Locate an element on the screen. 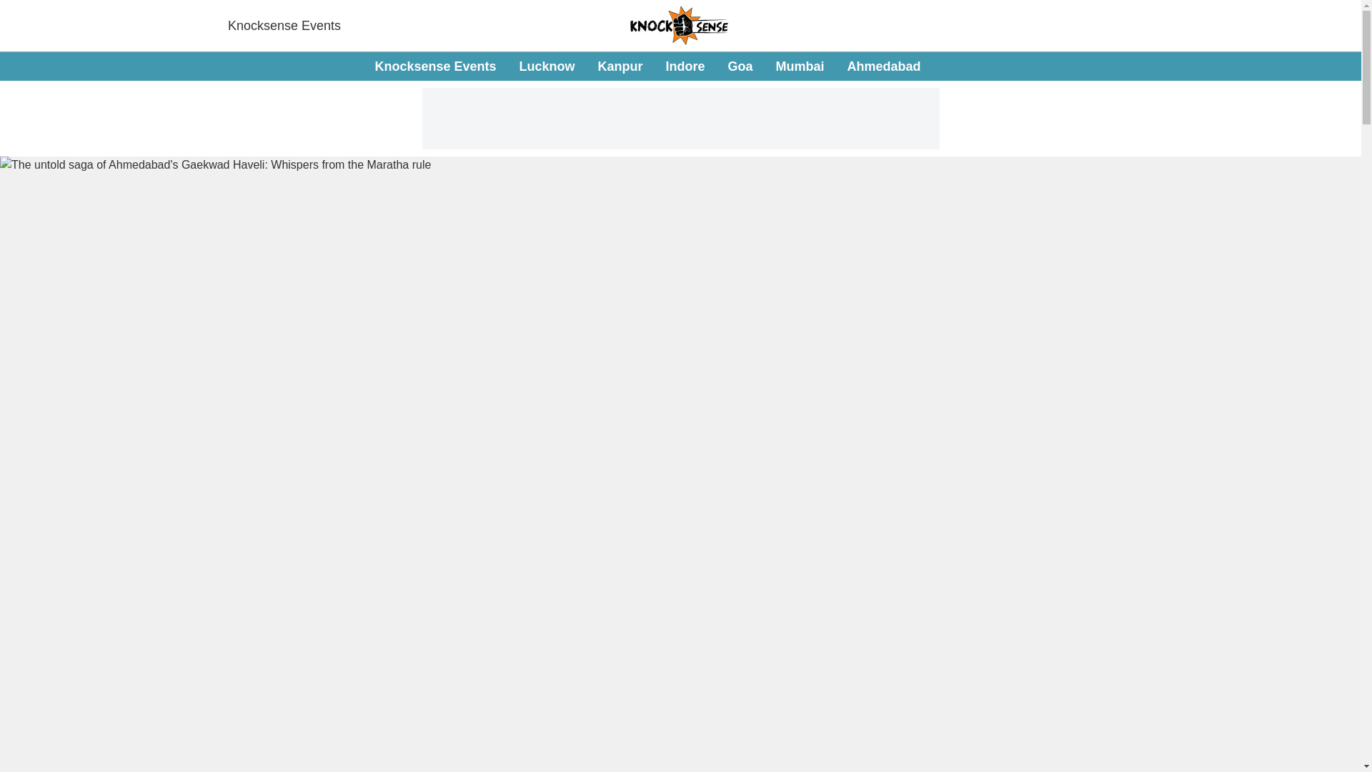  Knocksense Events is located at coordinates (284, 26).